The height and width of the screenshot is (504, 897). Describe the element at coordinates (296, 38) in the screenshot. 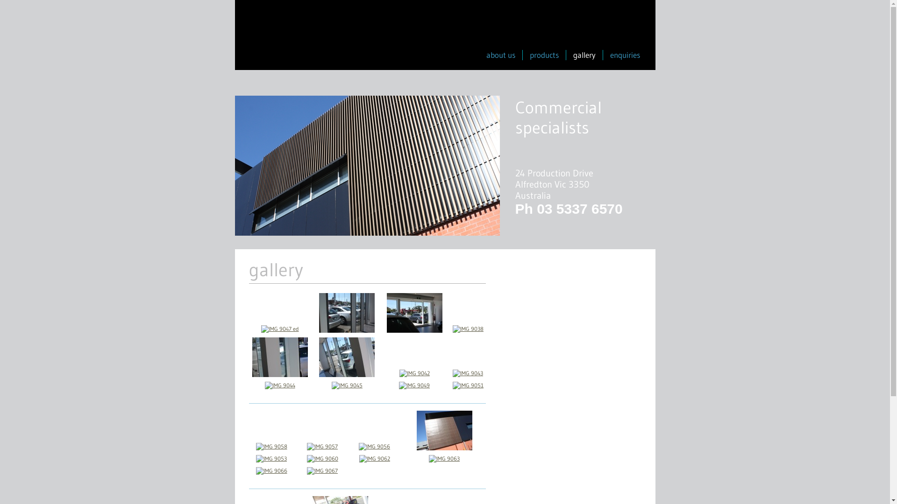

I see `Infront Windows` at that location.